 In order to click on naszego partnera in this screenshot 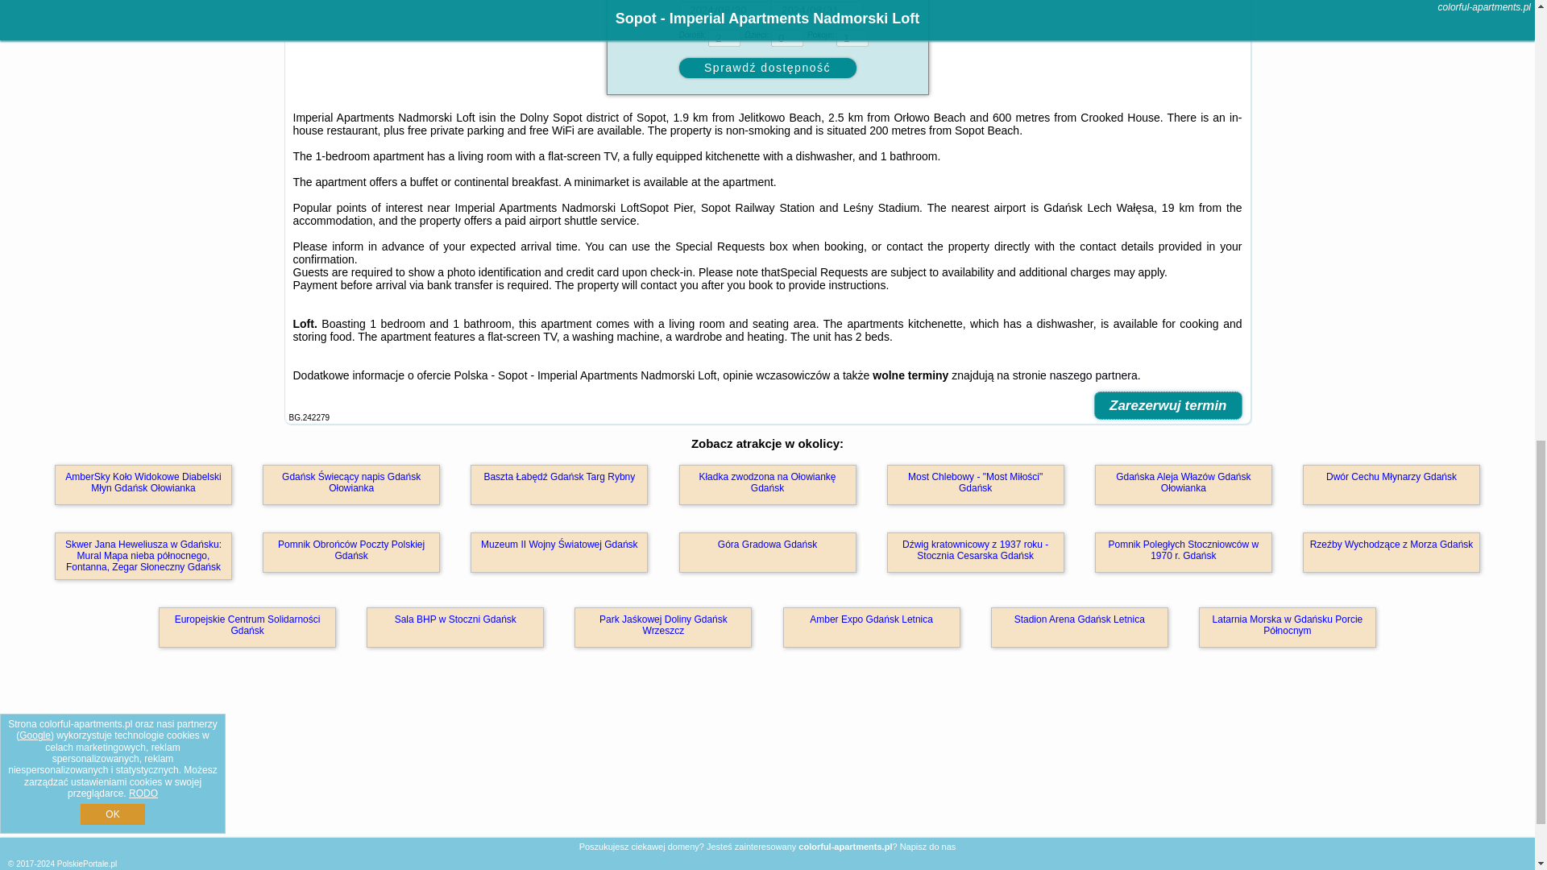, I will do `click(1093, 375)`.